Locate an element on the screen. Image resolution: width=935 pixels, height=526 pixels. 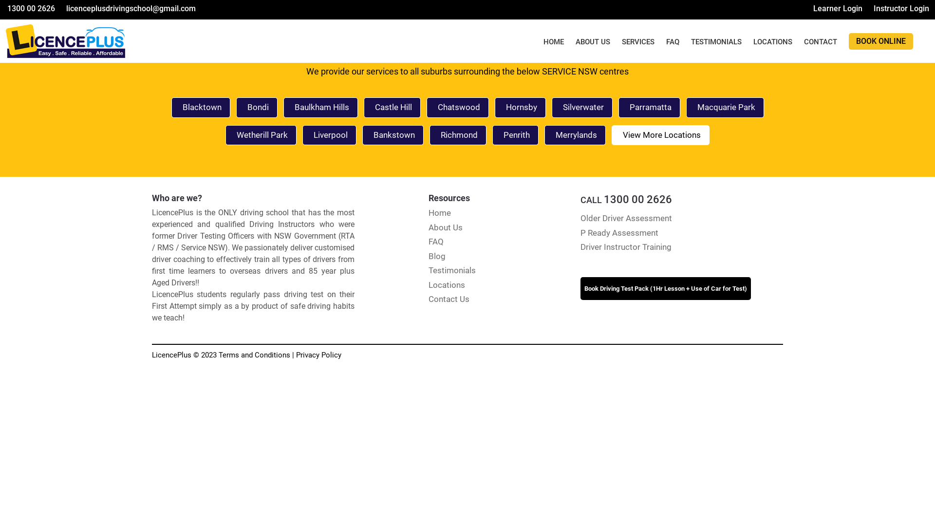
1300 00 2626 is located at coordinates (30, 9).